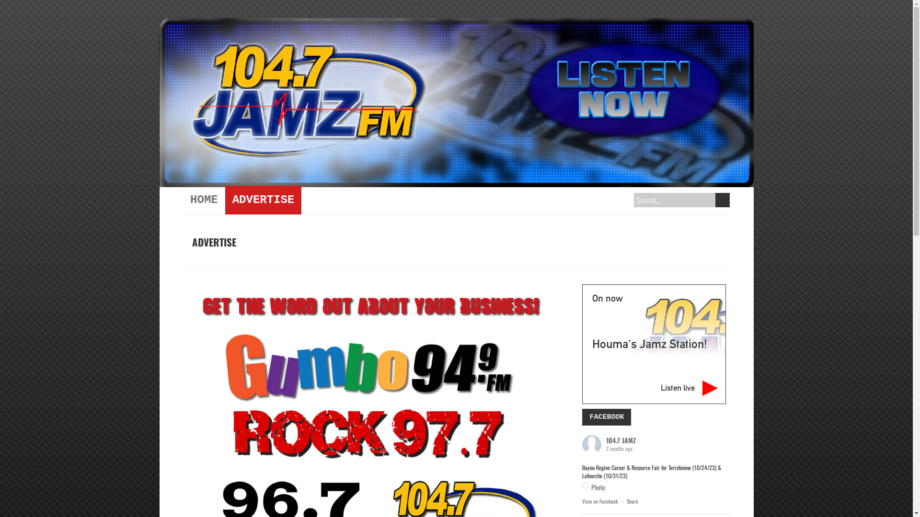 This screenshot has width=920, height=517. What do you see at coordinates (204, 200) in the screenshot?
I see `HOME` at bounding box center [204, 200].